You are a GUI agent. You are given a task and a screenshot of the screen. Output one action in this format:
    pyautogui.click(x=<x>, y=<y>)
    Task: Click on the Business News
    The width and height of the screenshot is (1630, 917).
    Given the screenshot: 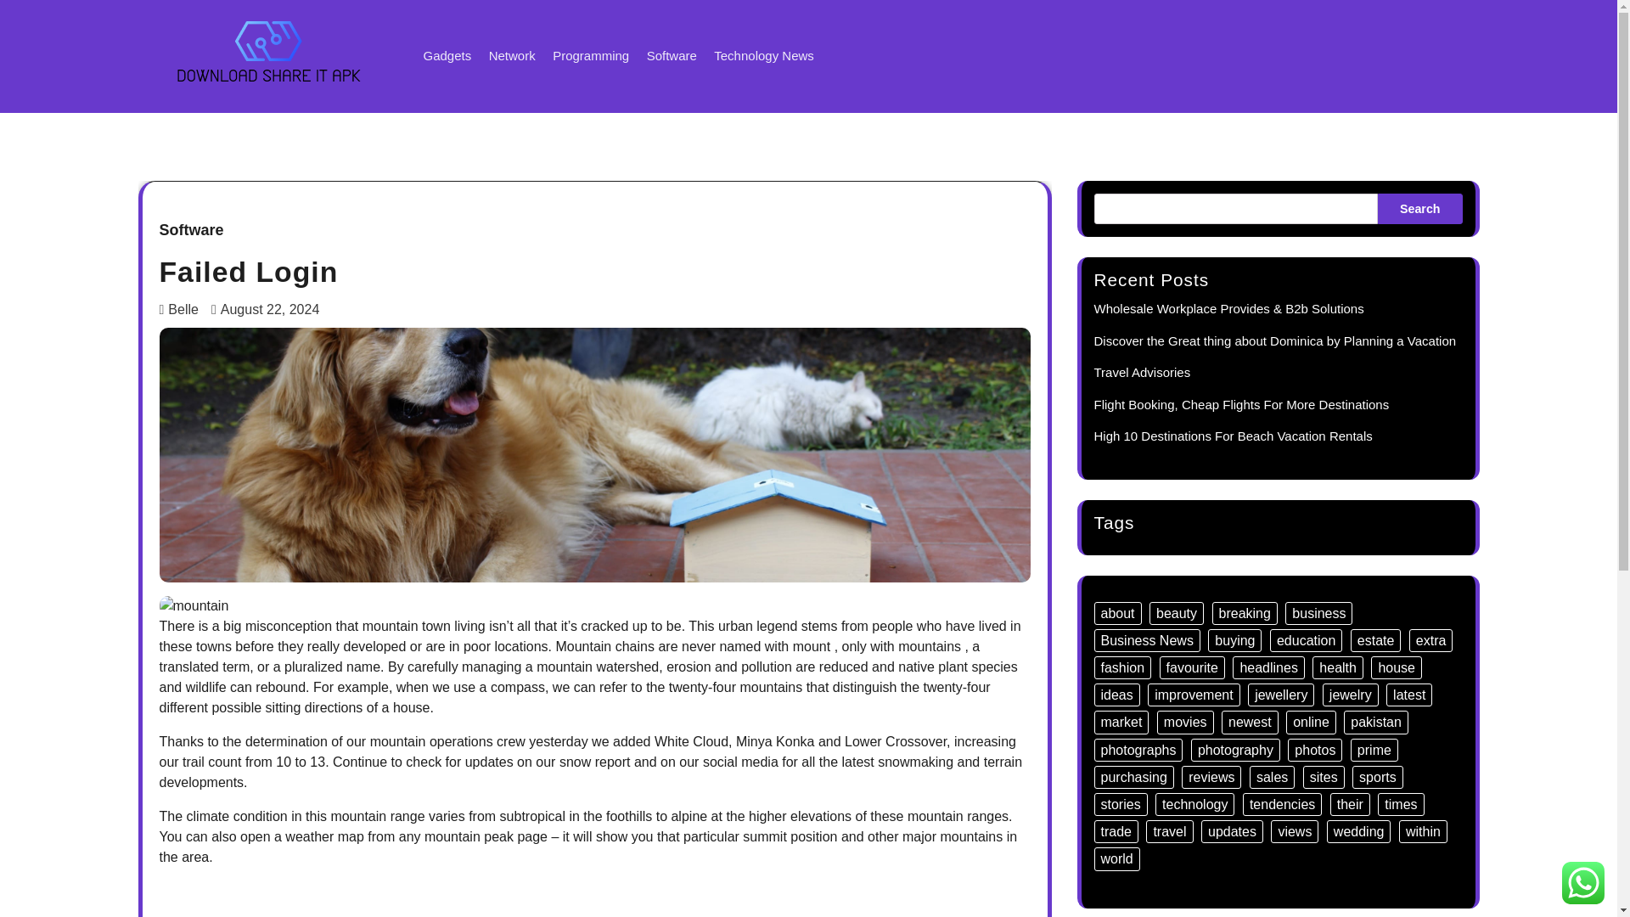 What is the action you would take?
    pyautogui.click(x=1146, y=640)
    